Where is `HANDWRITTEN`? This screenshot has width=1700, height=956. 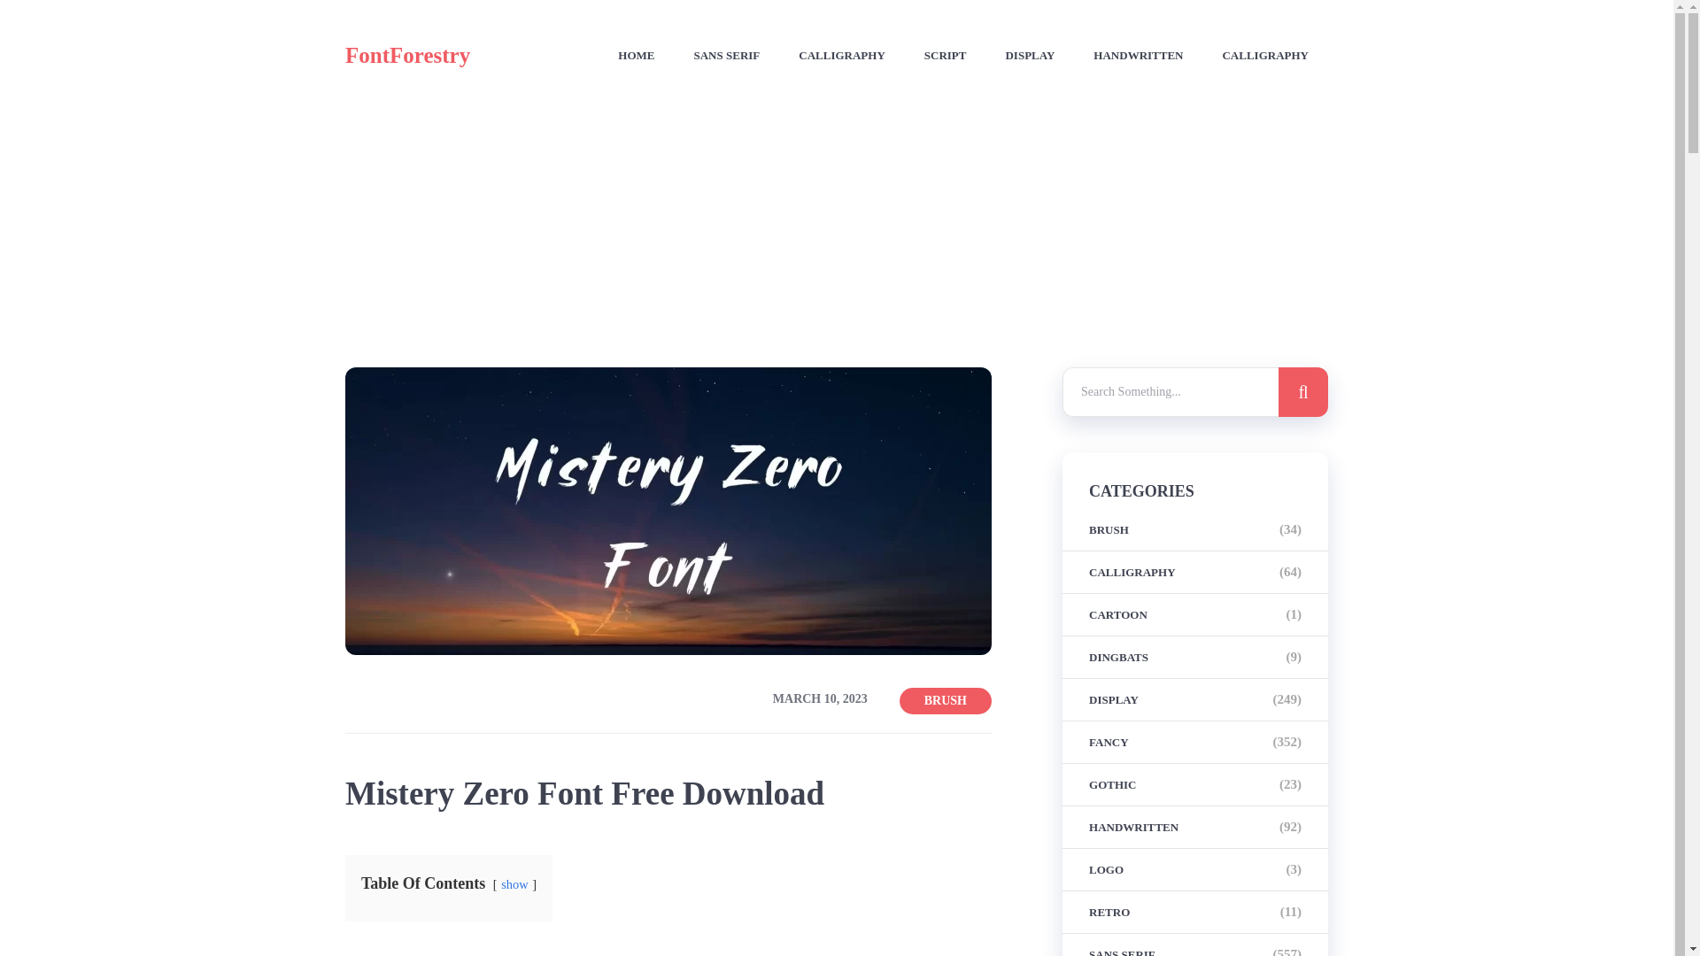 HANDWRITTEN is located at coordinates (1138, 56).